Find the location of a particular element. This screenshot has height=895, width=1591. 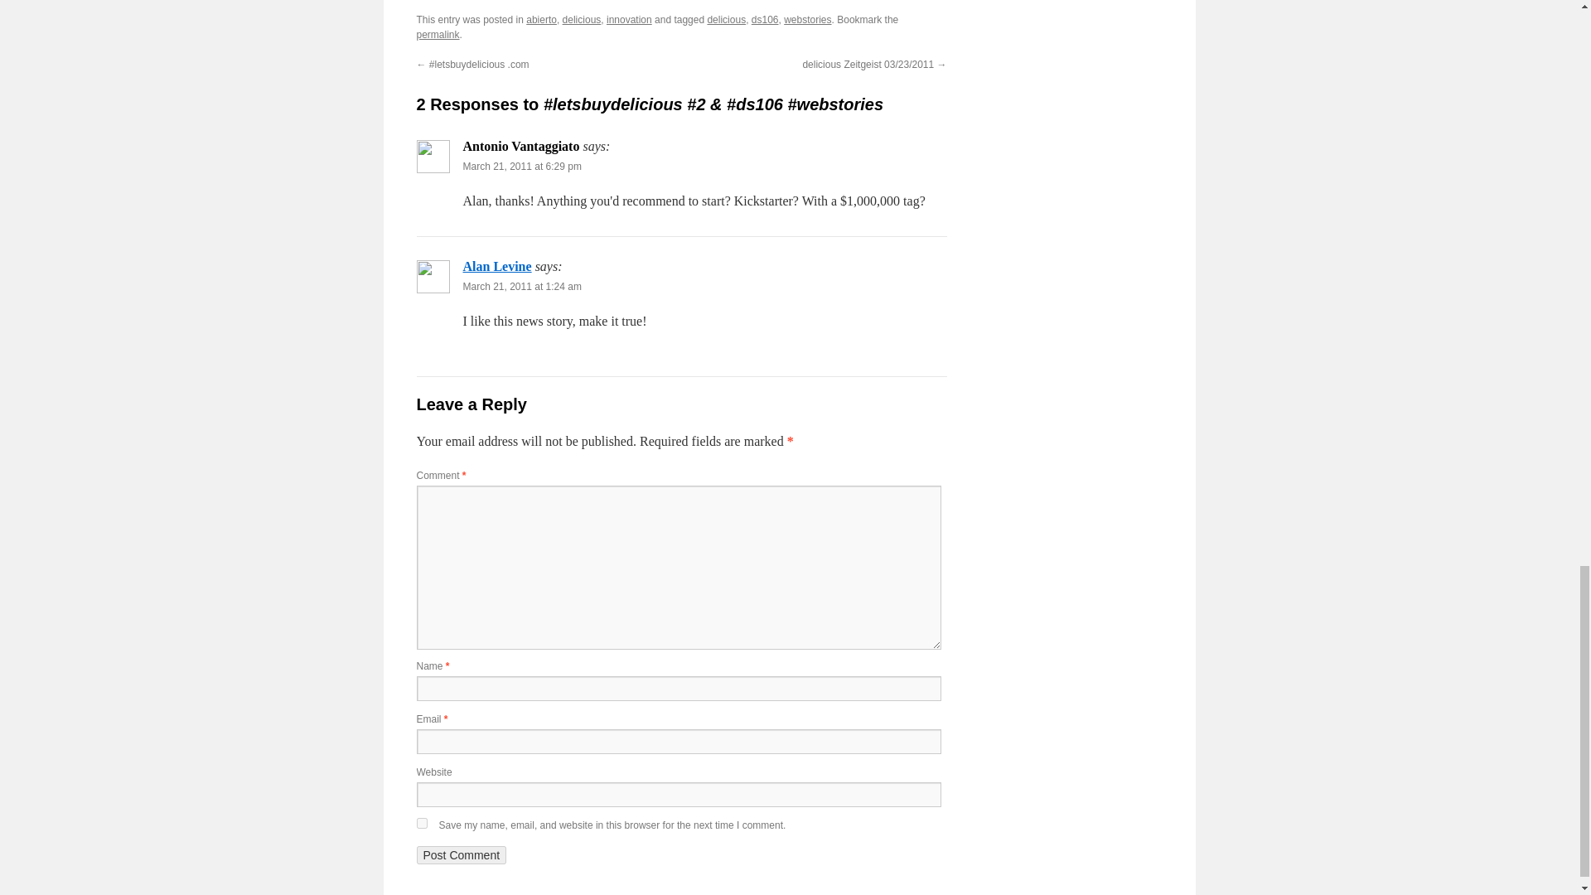

yes is located at coordinates (421, 824).